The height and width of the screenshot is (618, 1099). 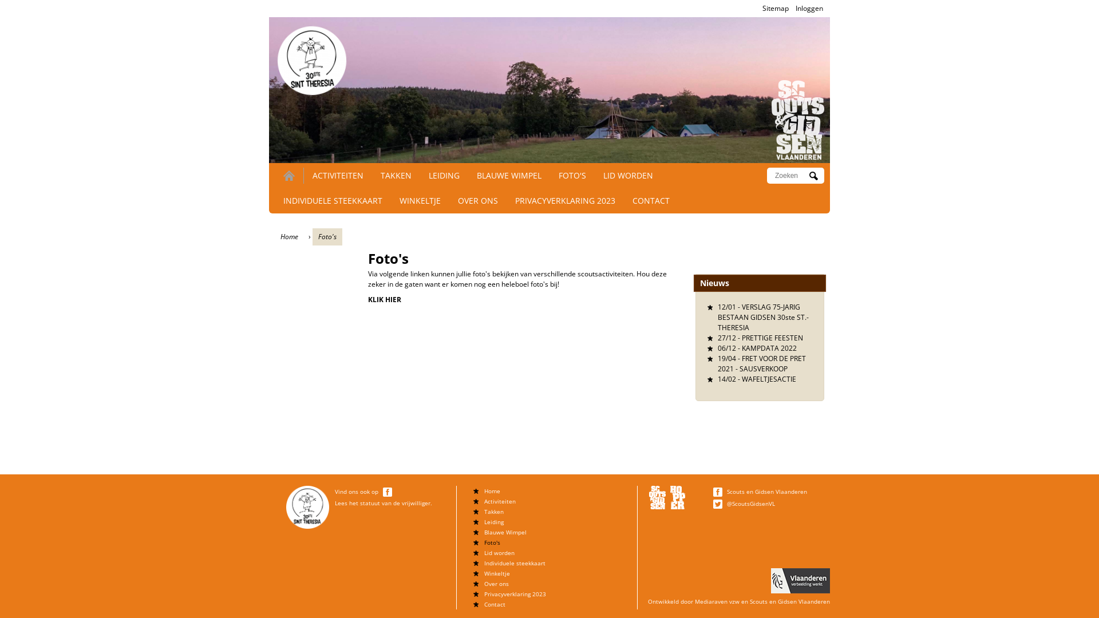 I want to click on Individuele steekkaart, so click(x=515, y=563).